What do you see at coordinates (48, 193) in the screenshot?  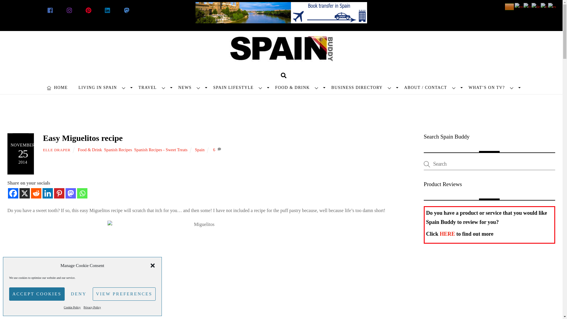 I see `Linkedin` at bounding box center [48, 193].